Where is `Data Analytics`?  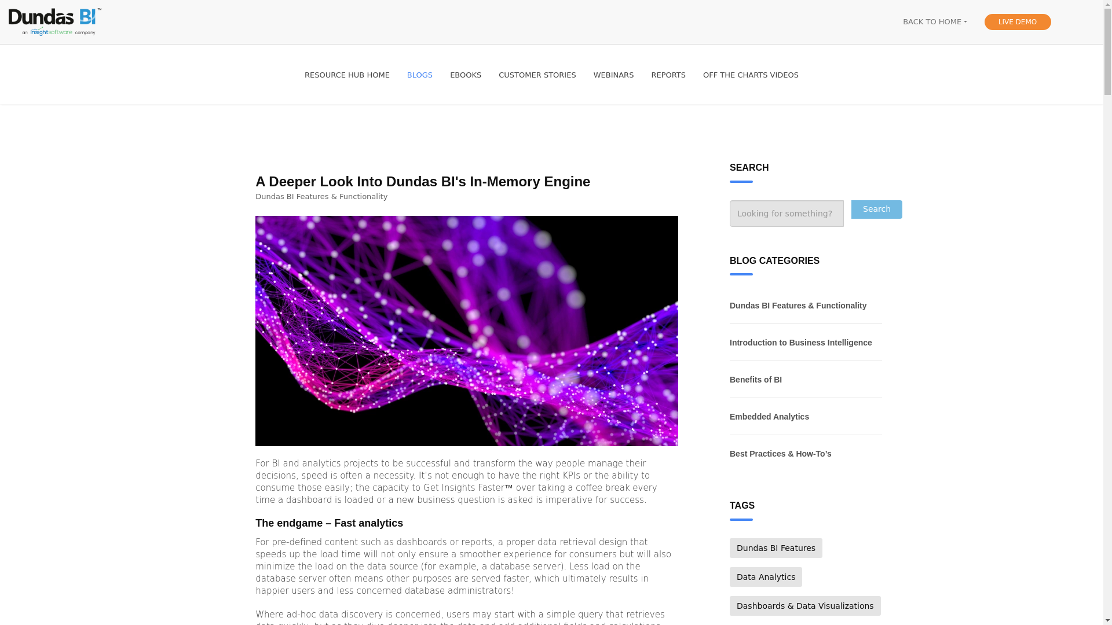 Data Analytics is located at coordinates (766, 576).